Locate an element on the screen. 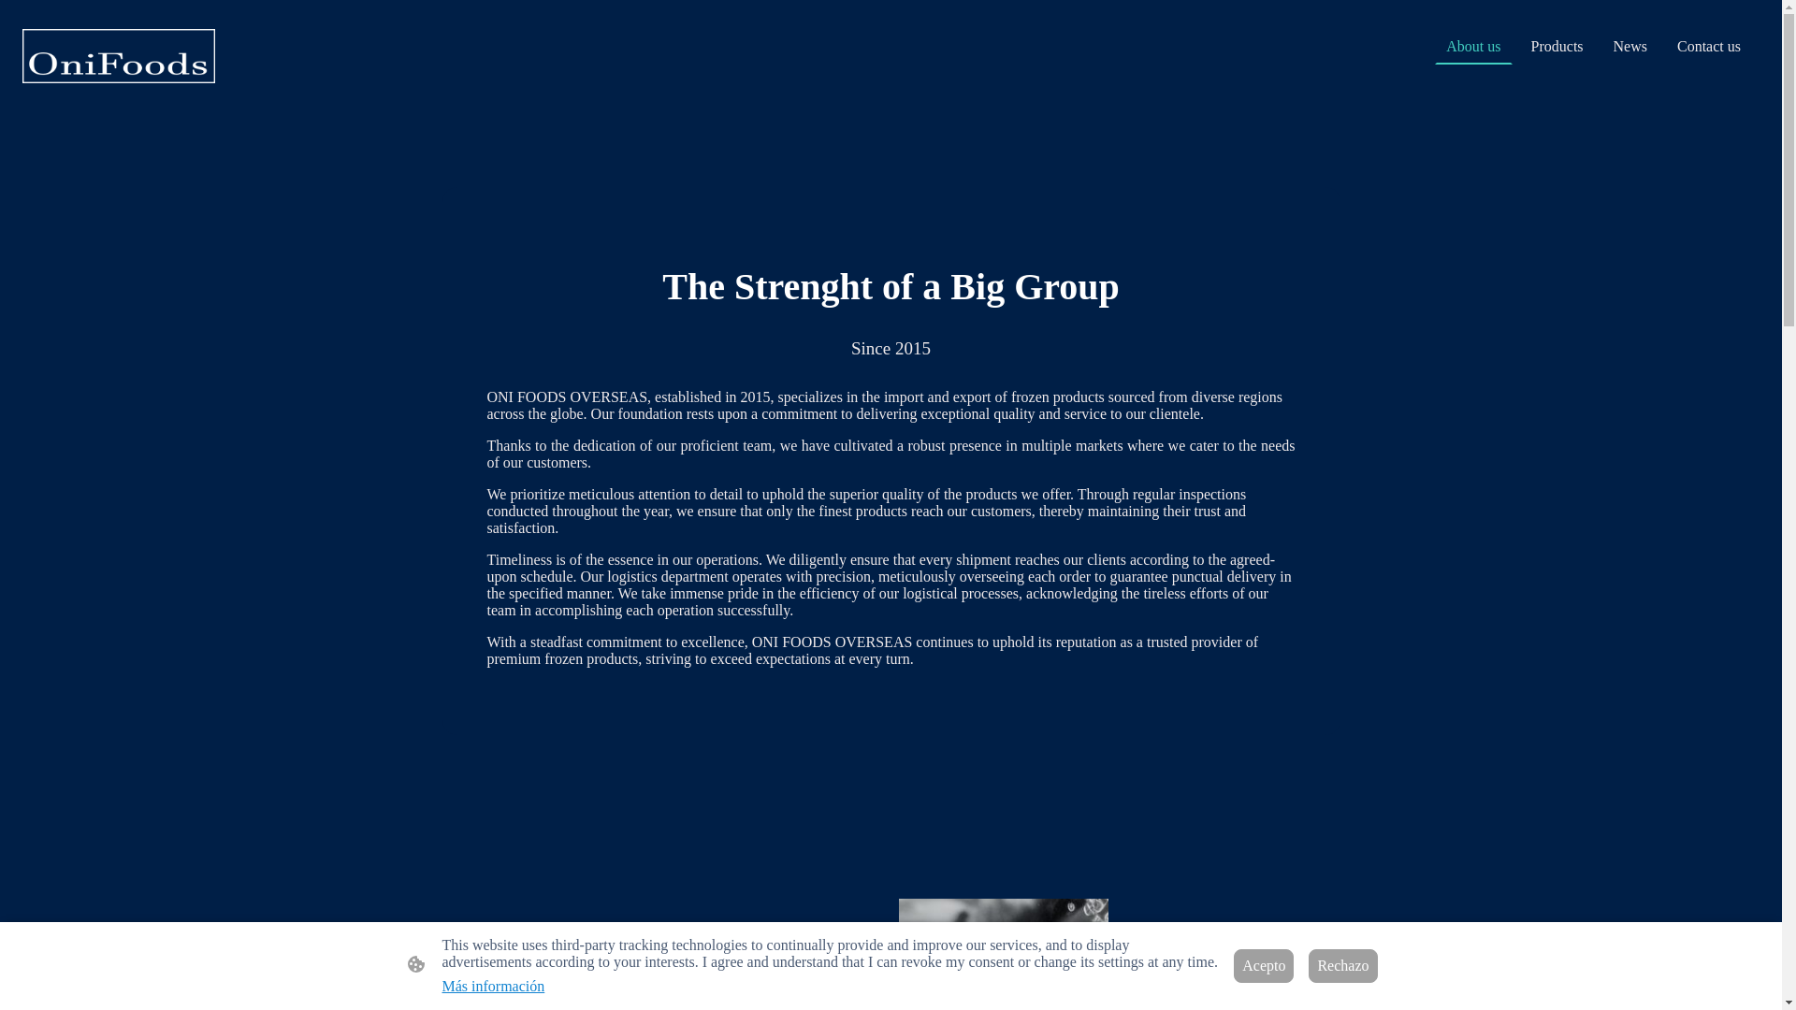 The width and height of the screenshot is (1796, 1010). Rechazo is located at coordinates (1343, 965).